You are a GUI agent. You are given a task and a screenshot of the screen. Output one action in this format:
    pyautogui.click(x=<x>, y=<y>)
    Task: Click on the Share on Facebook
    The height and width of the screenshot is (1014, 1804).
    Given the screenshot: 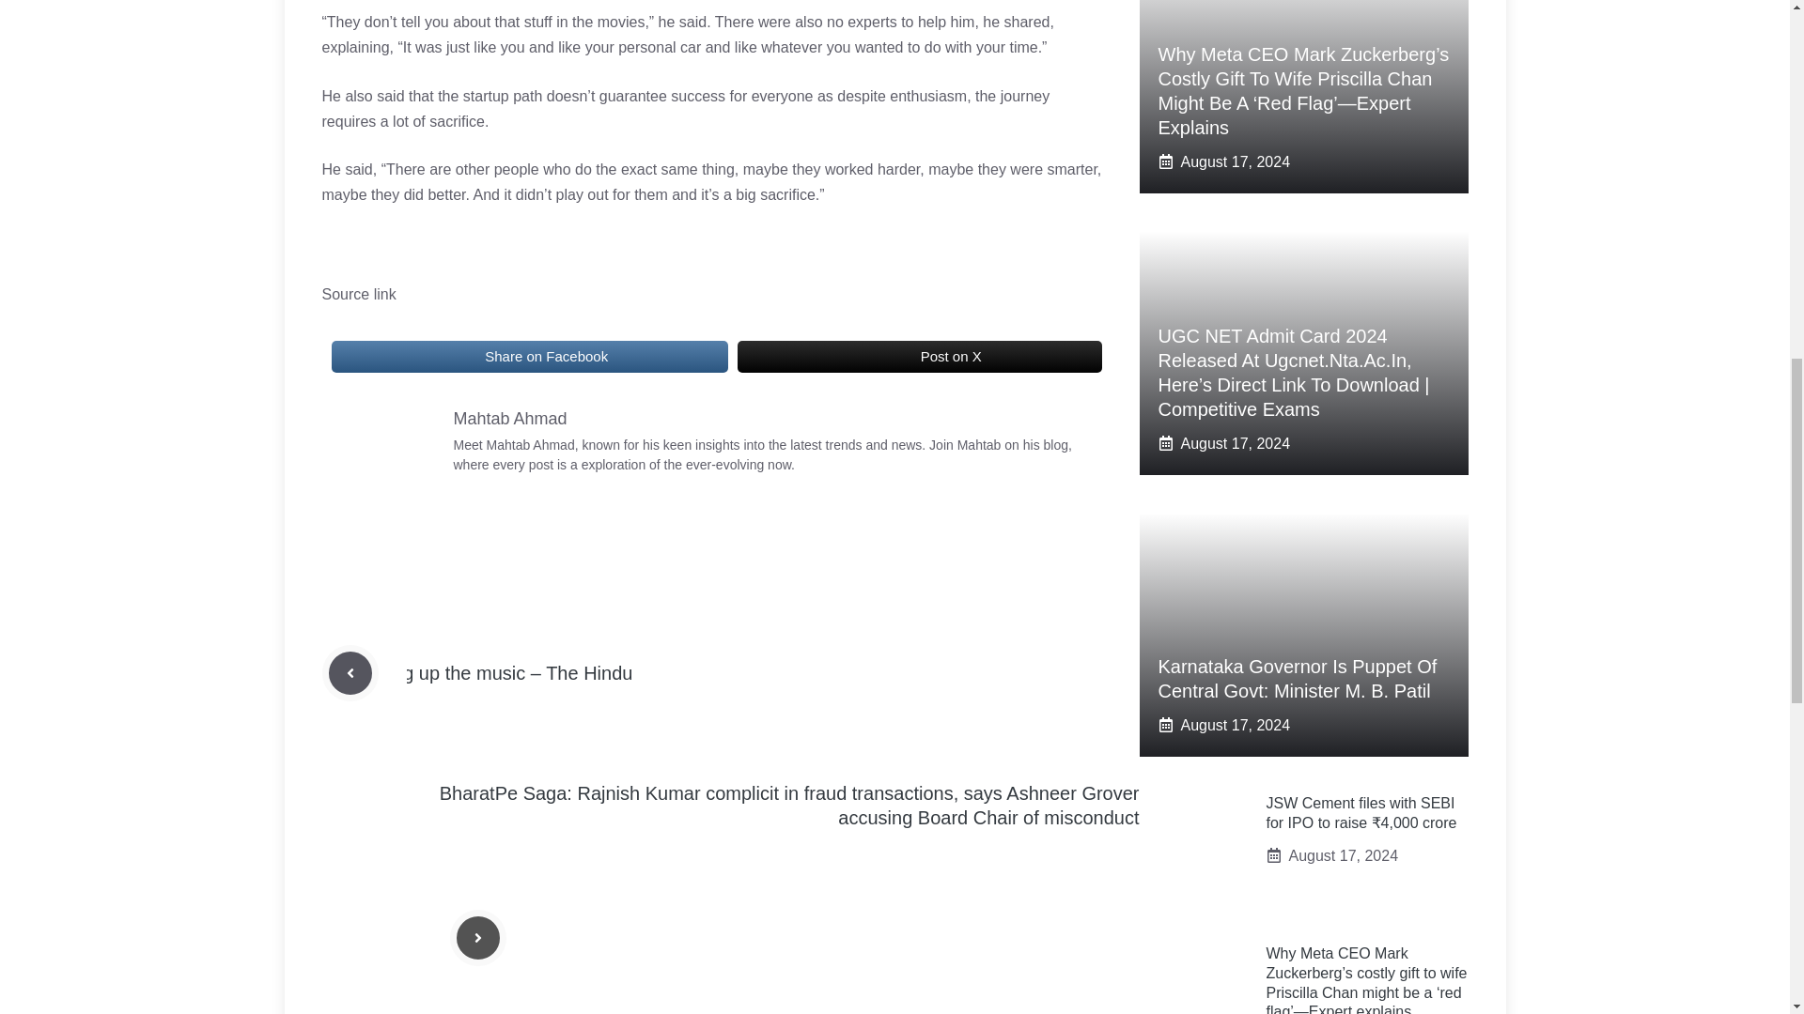 What is the action you would take?
    pyautogui.click(x=528, y=356)
    